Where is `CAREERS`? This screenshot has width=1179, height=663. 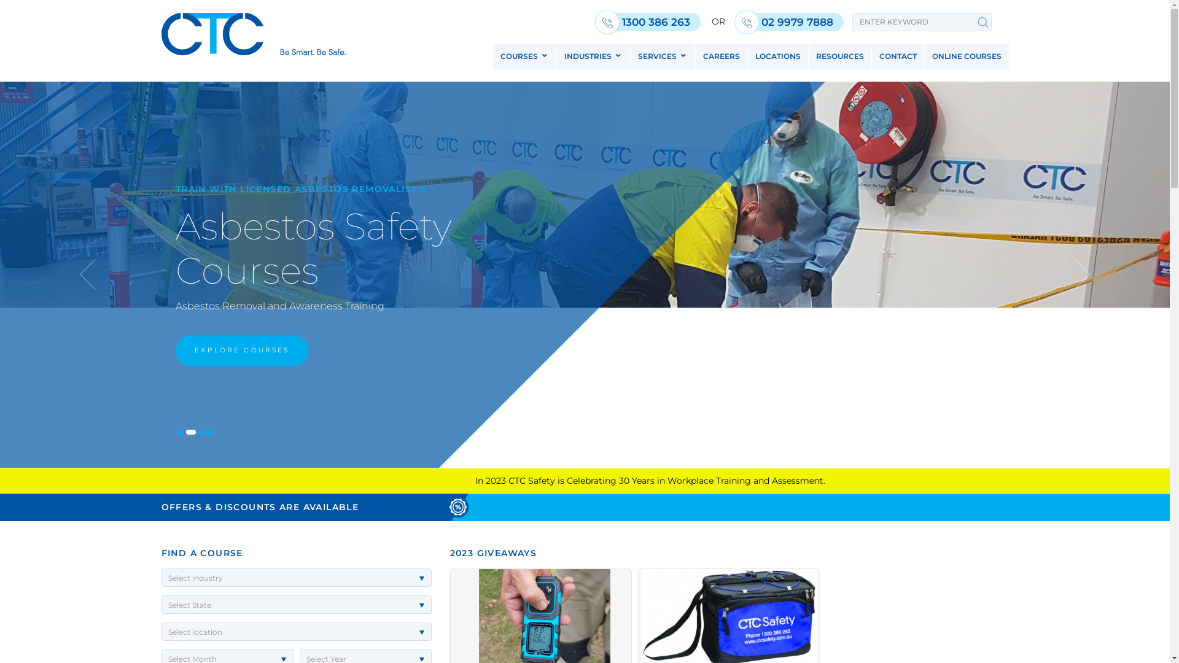 CAREERS is located at coordinates (721, 56).